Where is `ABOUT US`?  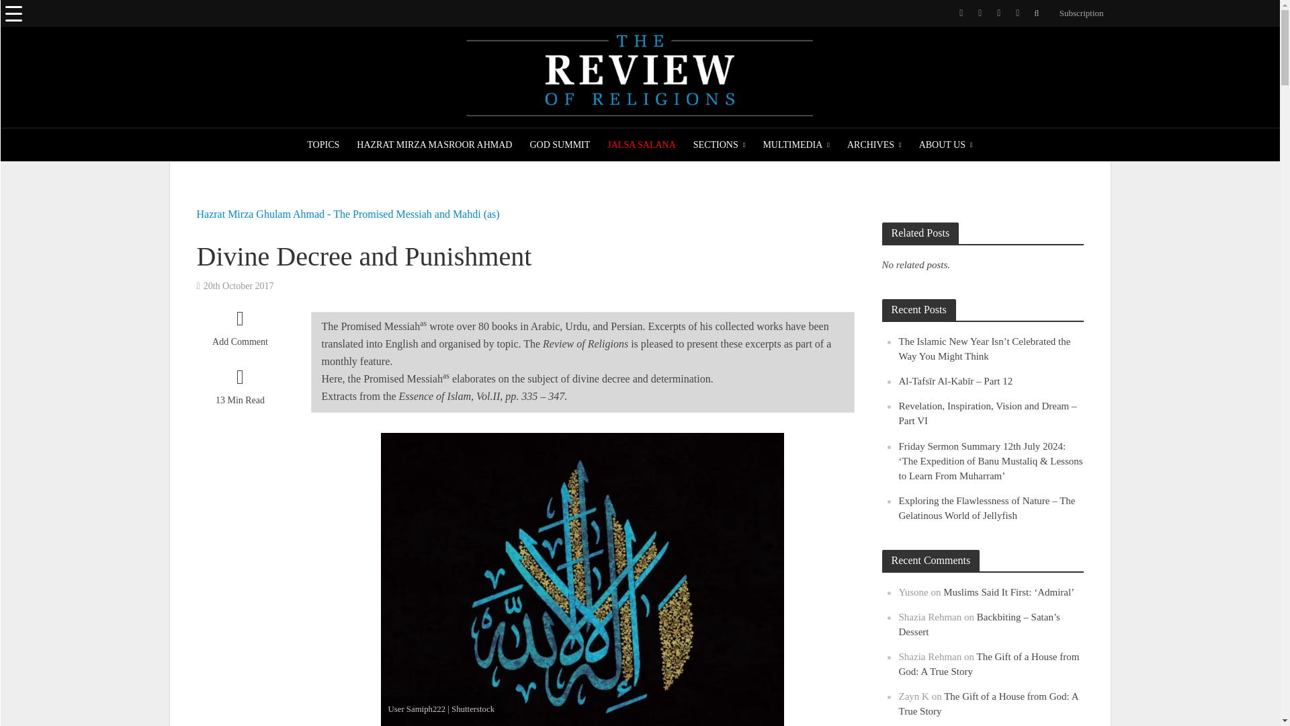
ABOUT US is located at coordinates (946, 145).